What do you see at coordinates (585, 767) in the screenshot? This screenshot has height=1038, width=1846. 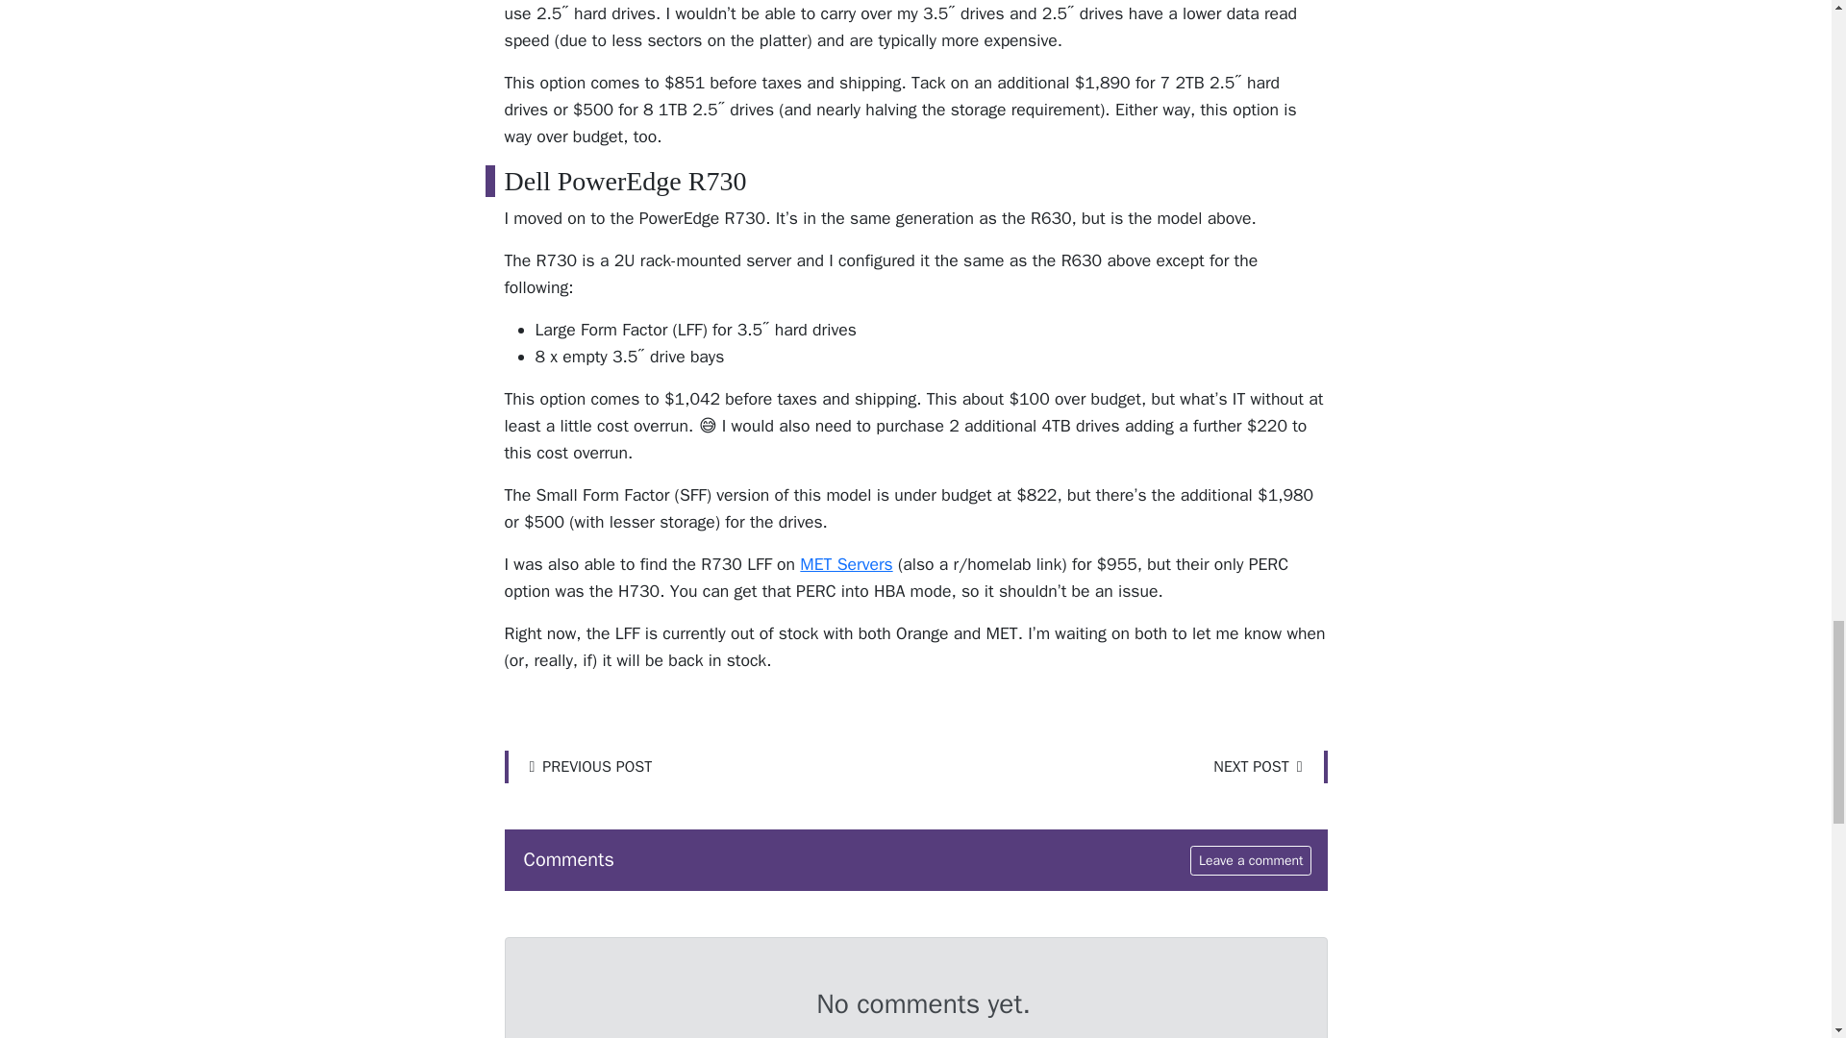 I see `PREVIOUS POST` at bounding box center [585, 767].